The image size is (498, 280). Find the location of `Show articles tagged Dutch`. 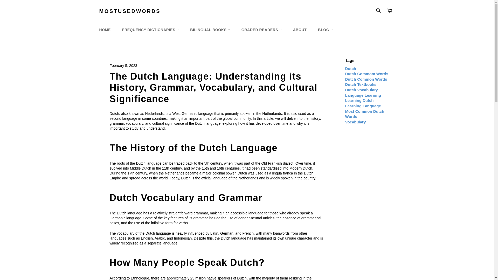

Show articles tagged Dutch is located at coordinates (350, 68).